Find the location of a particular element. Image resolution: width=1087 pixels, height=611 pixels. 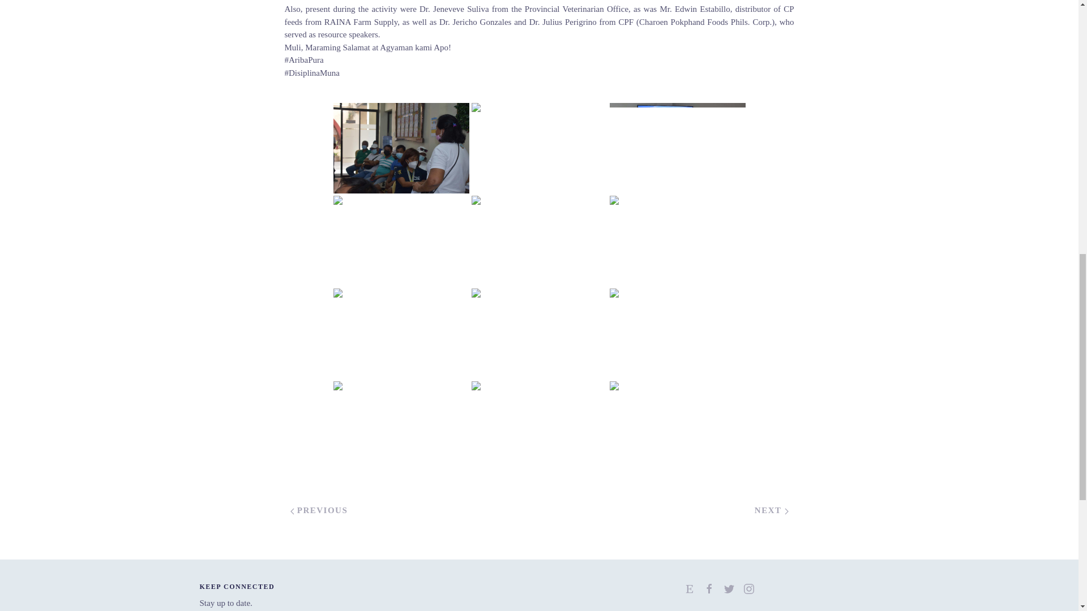

11 is located at coordinates (677, 148).